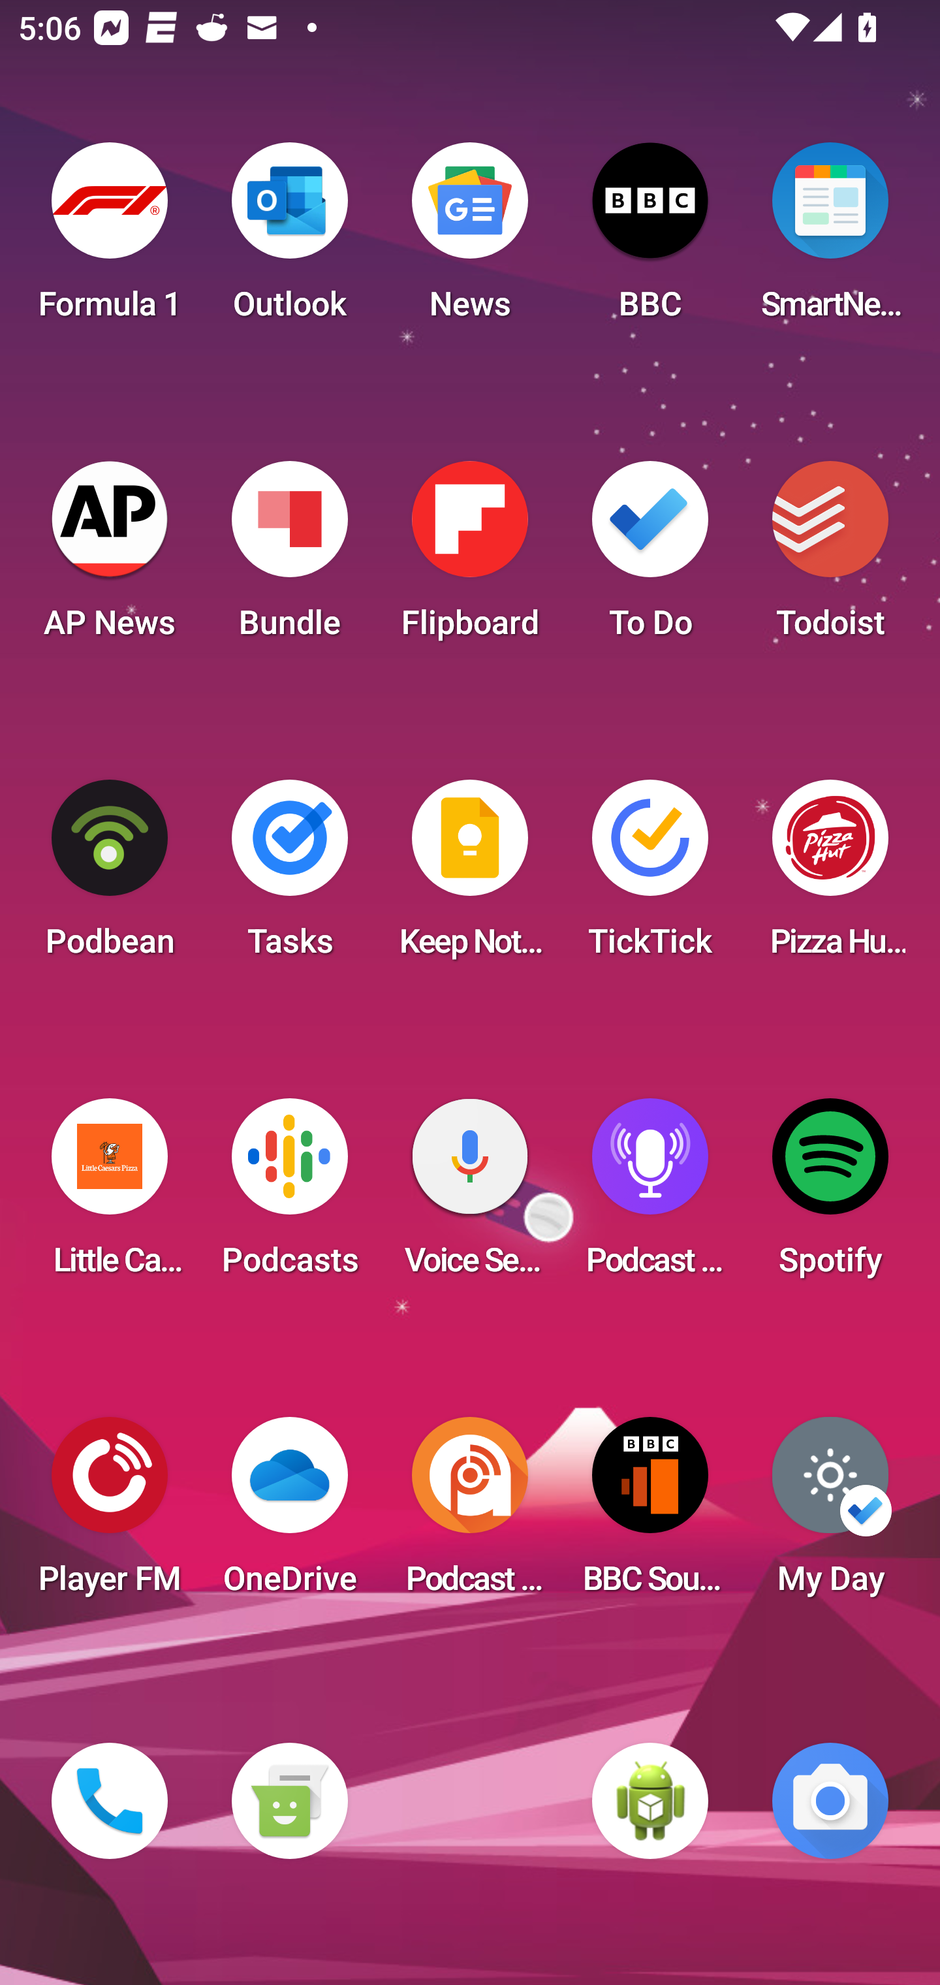 This screenshot has width=940, height=1985. I want to click on Podcast Player, so click(650, 1195).